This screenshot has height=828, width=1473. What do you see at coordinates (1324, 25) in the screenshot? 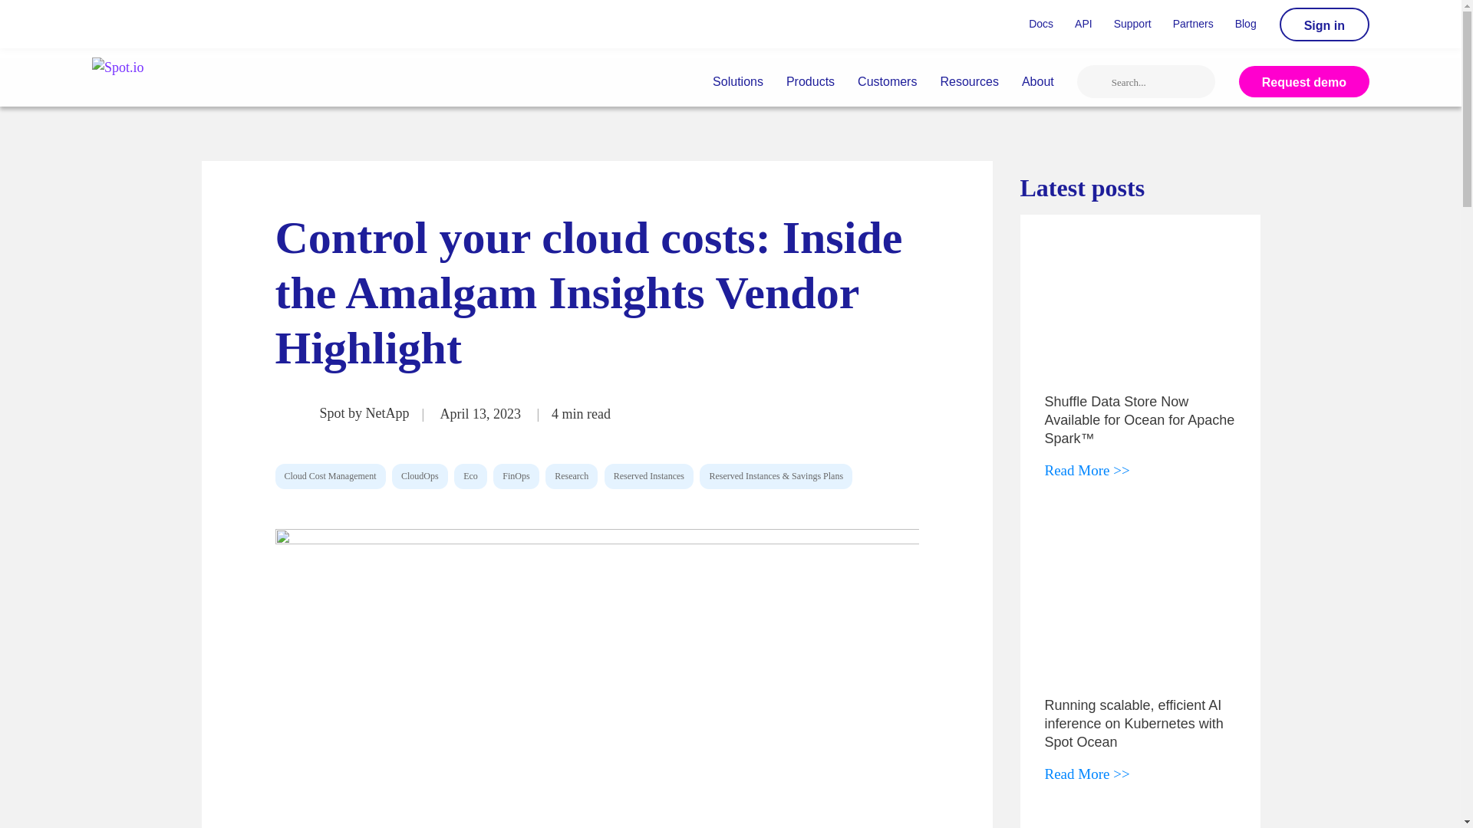
I see `Sign in` at bounding box center [1324, 25].